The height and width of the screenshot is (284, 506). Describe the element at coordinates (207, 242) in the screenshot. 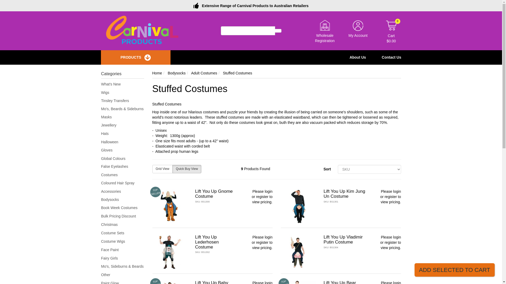

I see ` Lift You Up  Lederhosen Costume` at that location.